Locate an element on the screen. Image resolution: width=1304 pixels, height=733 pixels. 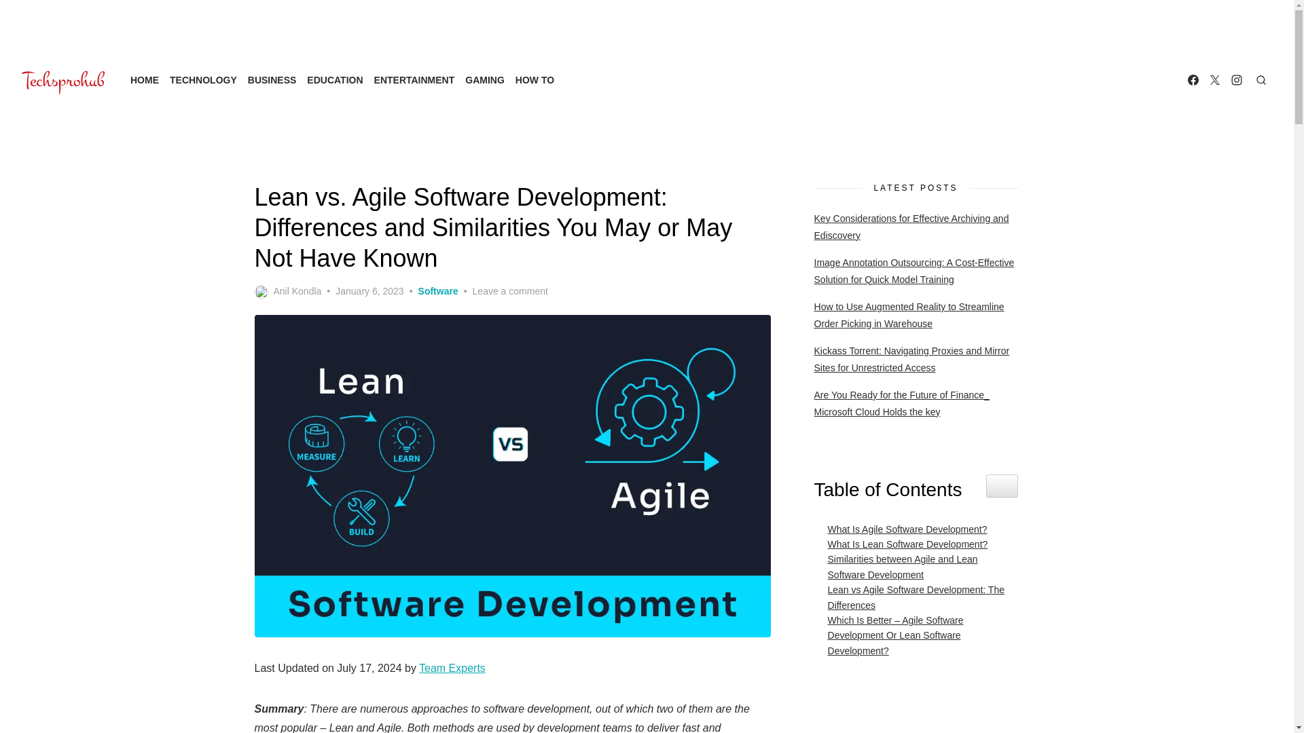
HOME is located at coordinates (145, 79).